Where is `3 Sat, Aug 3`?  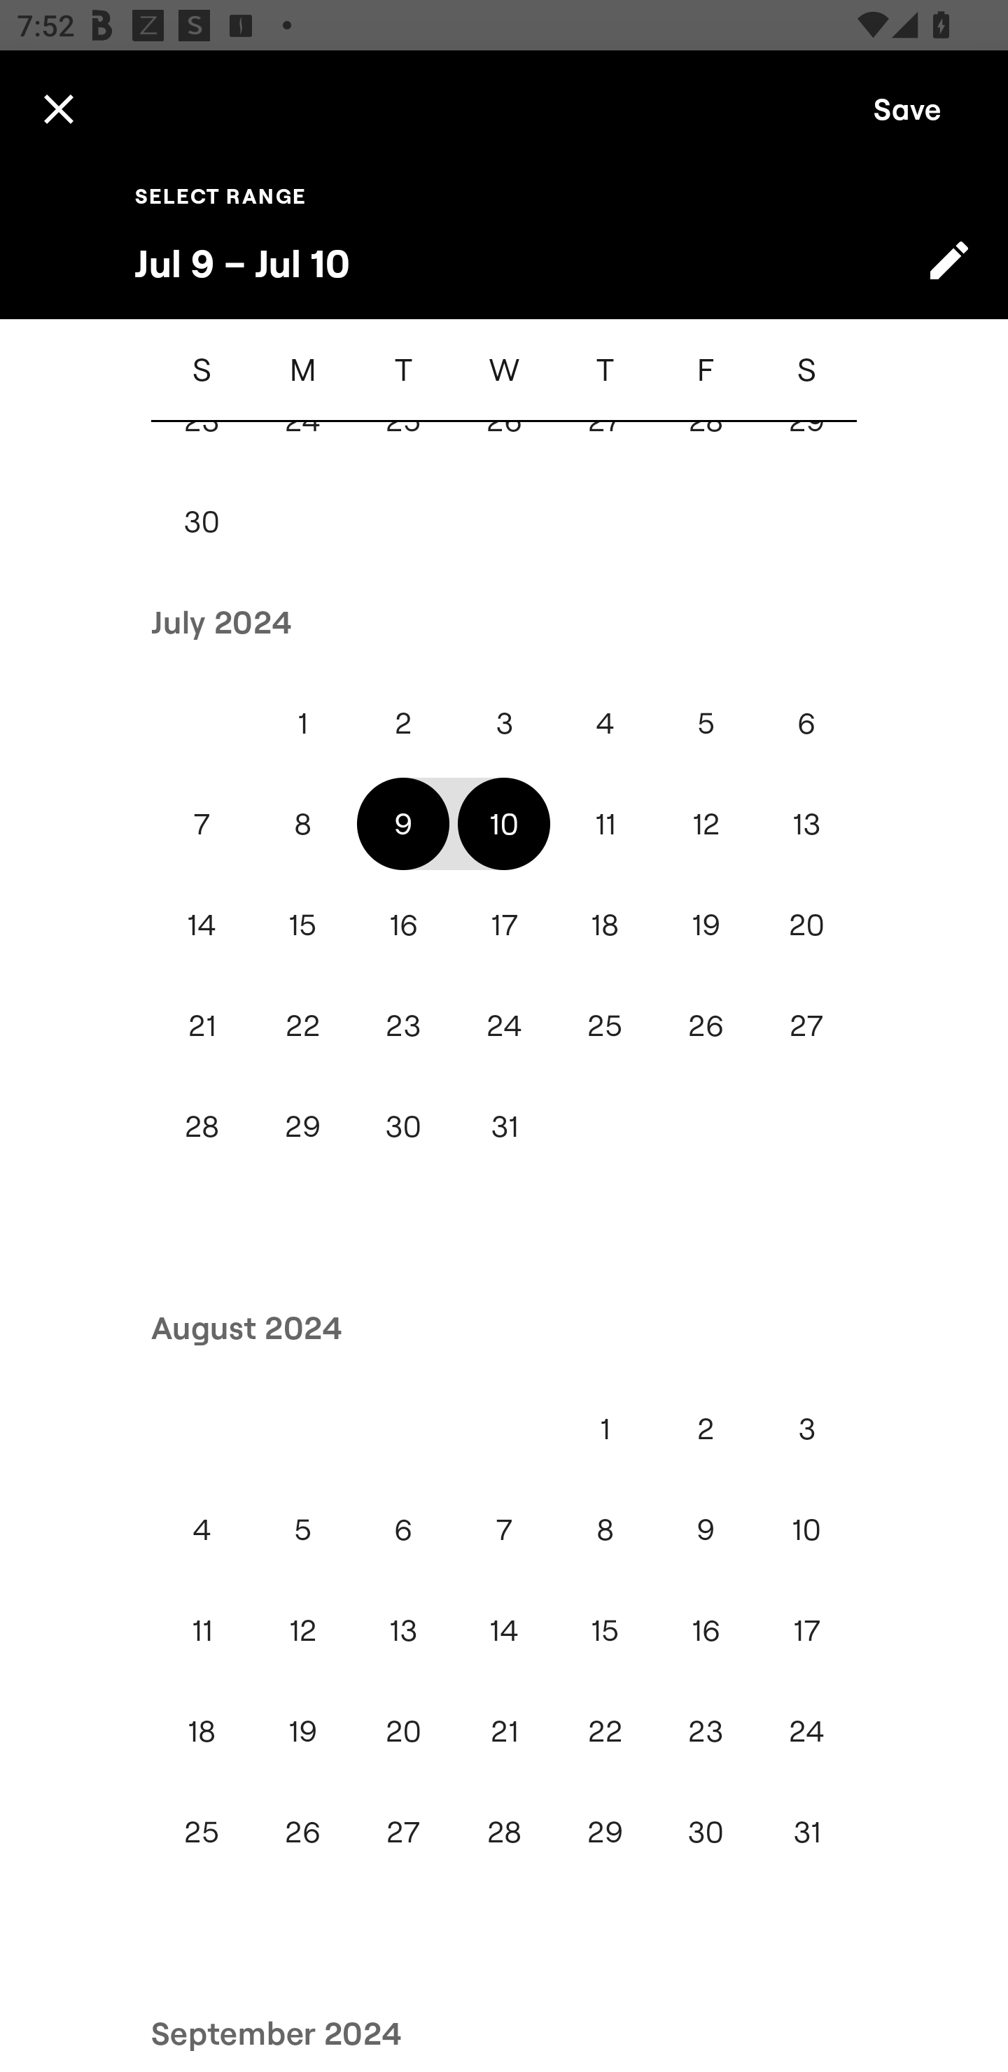
3 Sat, Aug 3 is located at coordinates (806, 1428).